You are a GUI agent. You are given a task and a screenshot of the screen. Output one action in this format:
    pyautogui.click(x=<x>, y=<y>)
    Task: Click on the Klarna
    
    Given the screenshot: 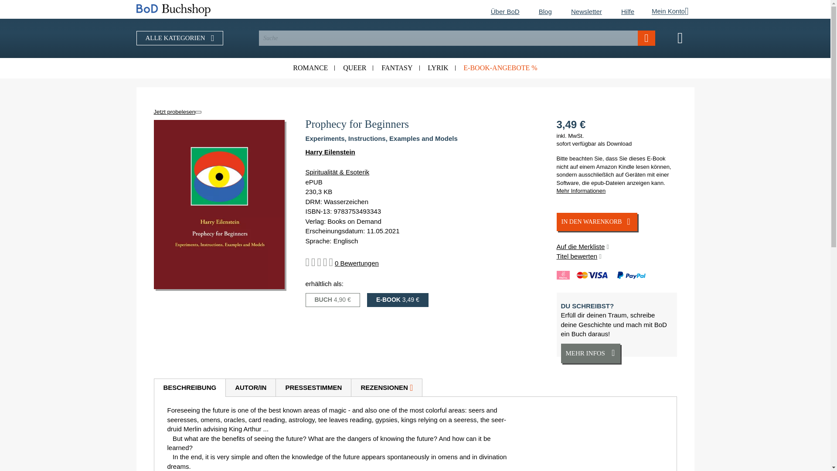 What is the action you would take?
    pyautogui.click(x=562, y=275)
    